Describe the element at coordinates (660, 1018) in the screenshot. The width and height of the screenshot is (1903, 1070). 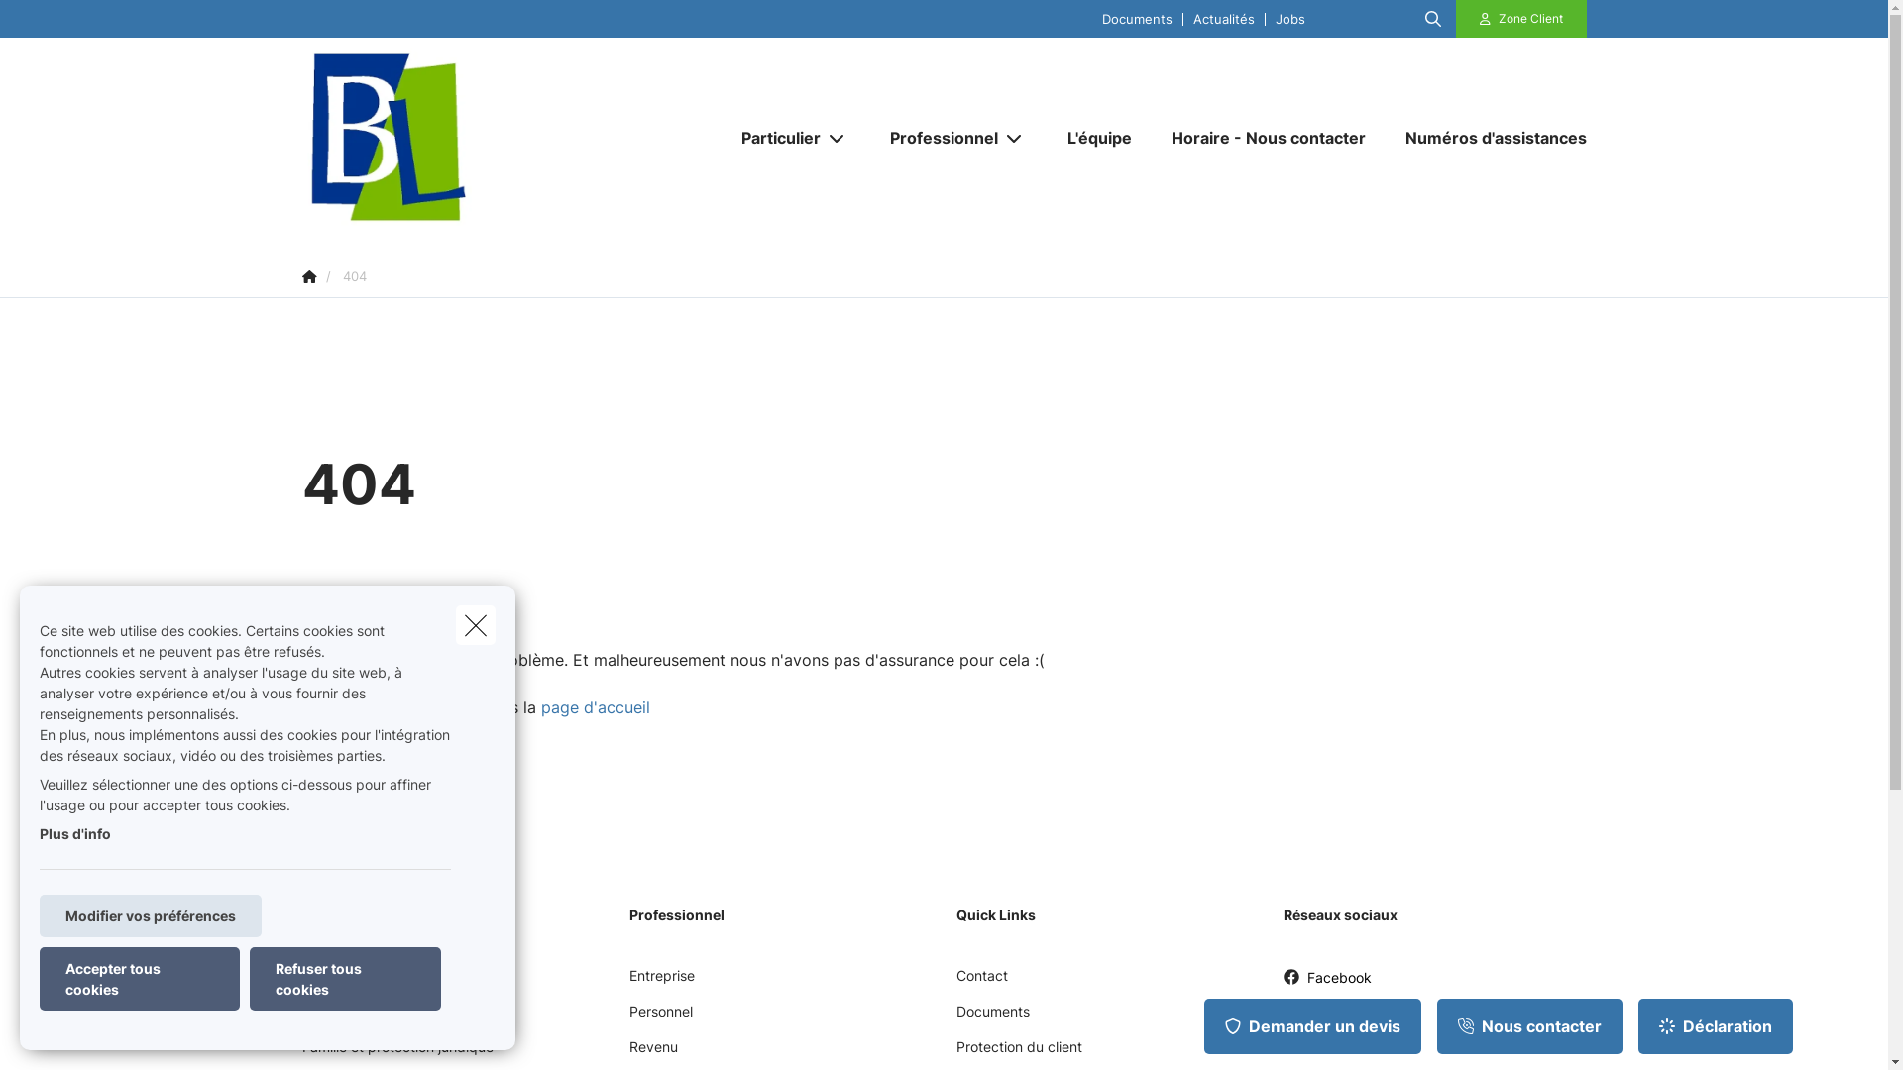
I see `Personnel` at that location.